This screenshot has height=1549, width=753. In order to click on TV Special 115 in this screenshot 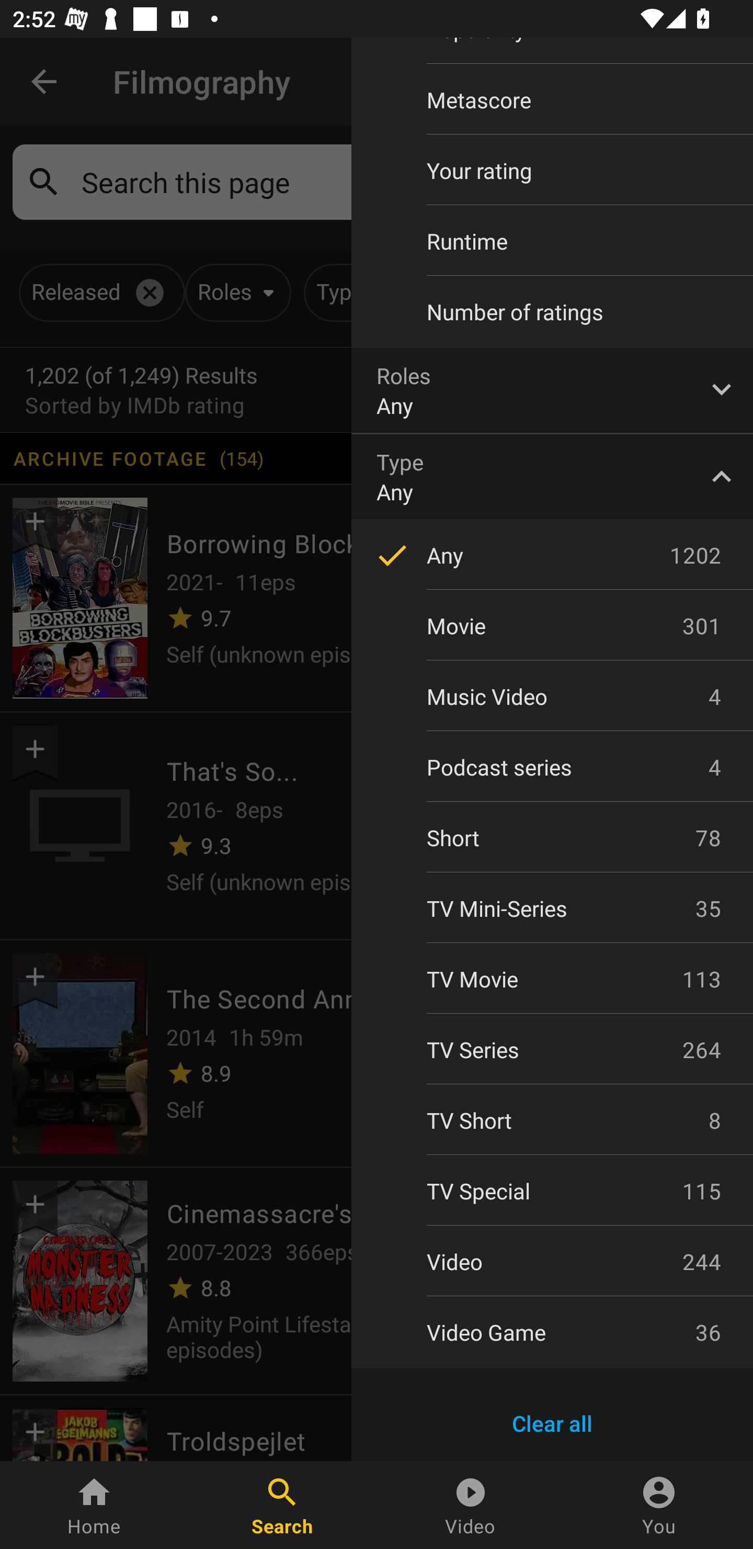, I will do `click(552, 1191)`.